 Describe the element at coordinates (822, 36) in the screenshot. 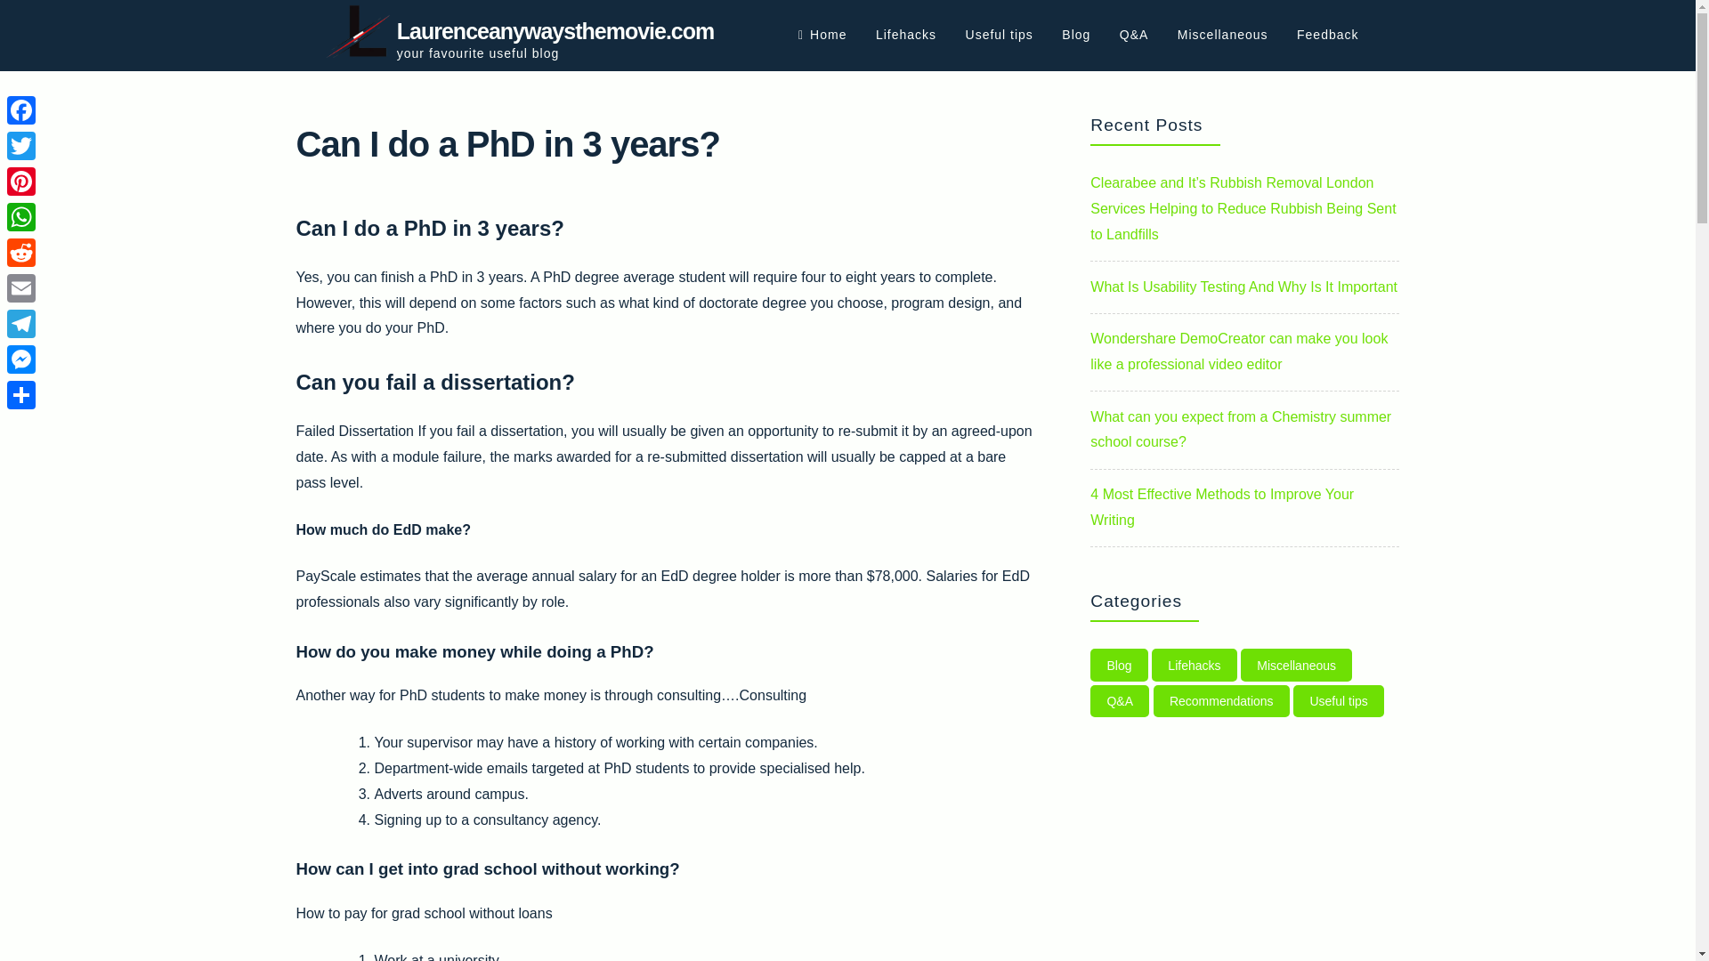

I see `Home` at that location.